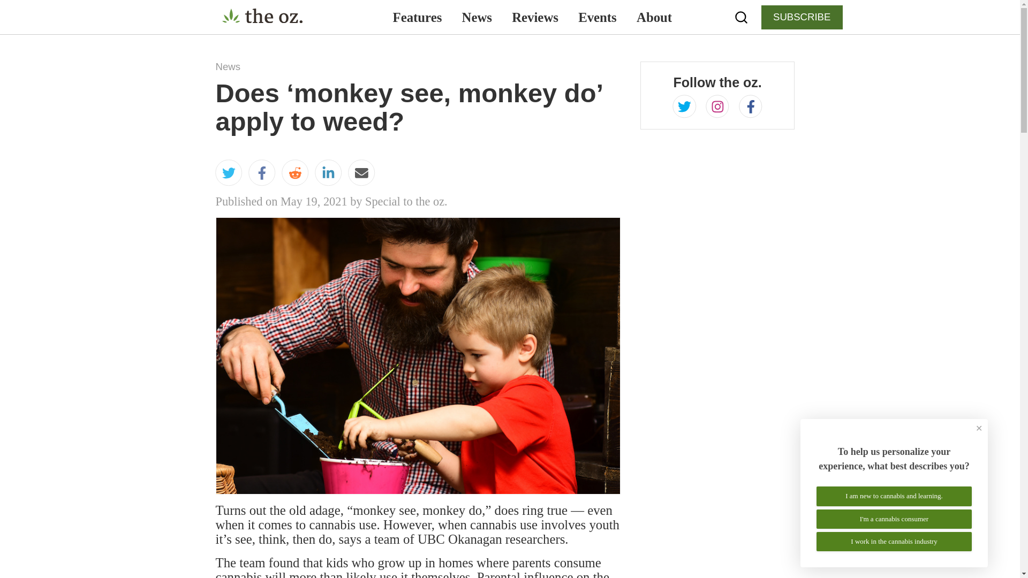  What do you see at coordinates (456, 471) in the screenshot?
I see `Send Message` at bounding box center [456, 471].